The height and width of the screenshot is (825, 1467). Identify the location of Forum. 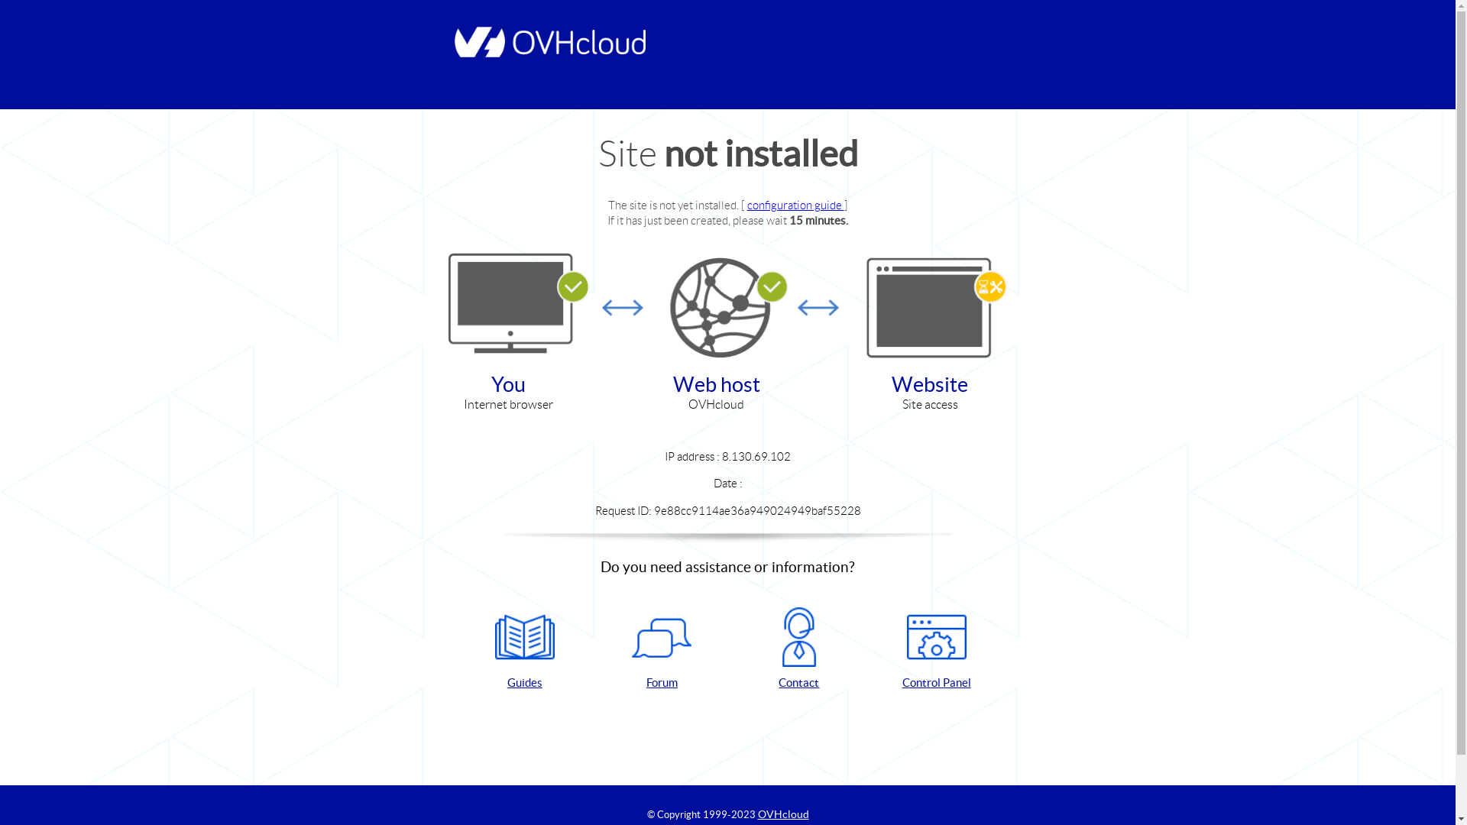
(662, 649).